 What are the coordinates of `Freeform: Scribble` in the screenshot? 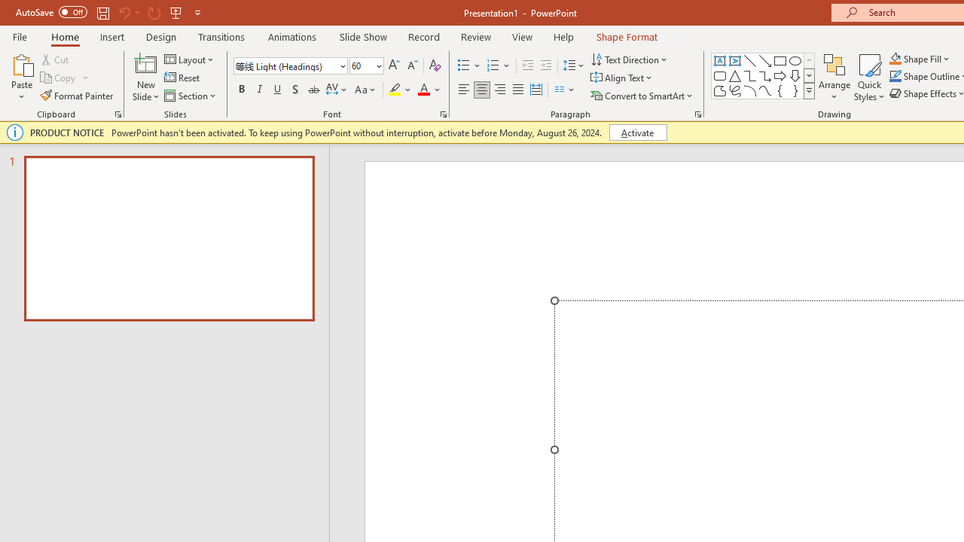 It's located at (735, 90).